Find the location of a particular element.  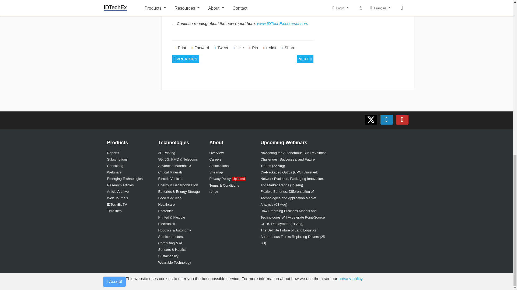

Subscriptions is located at coordinates (117, 159).